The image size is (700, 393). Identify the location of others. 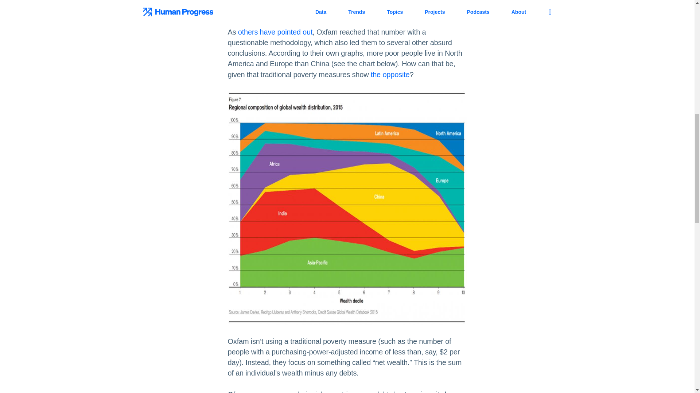
(248, 32).